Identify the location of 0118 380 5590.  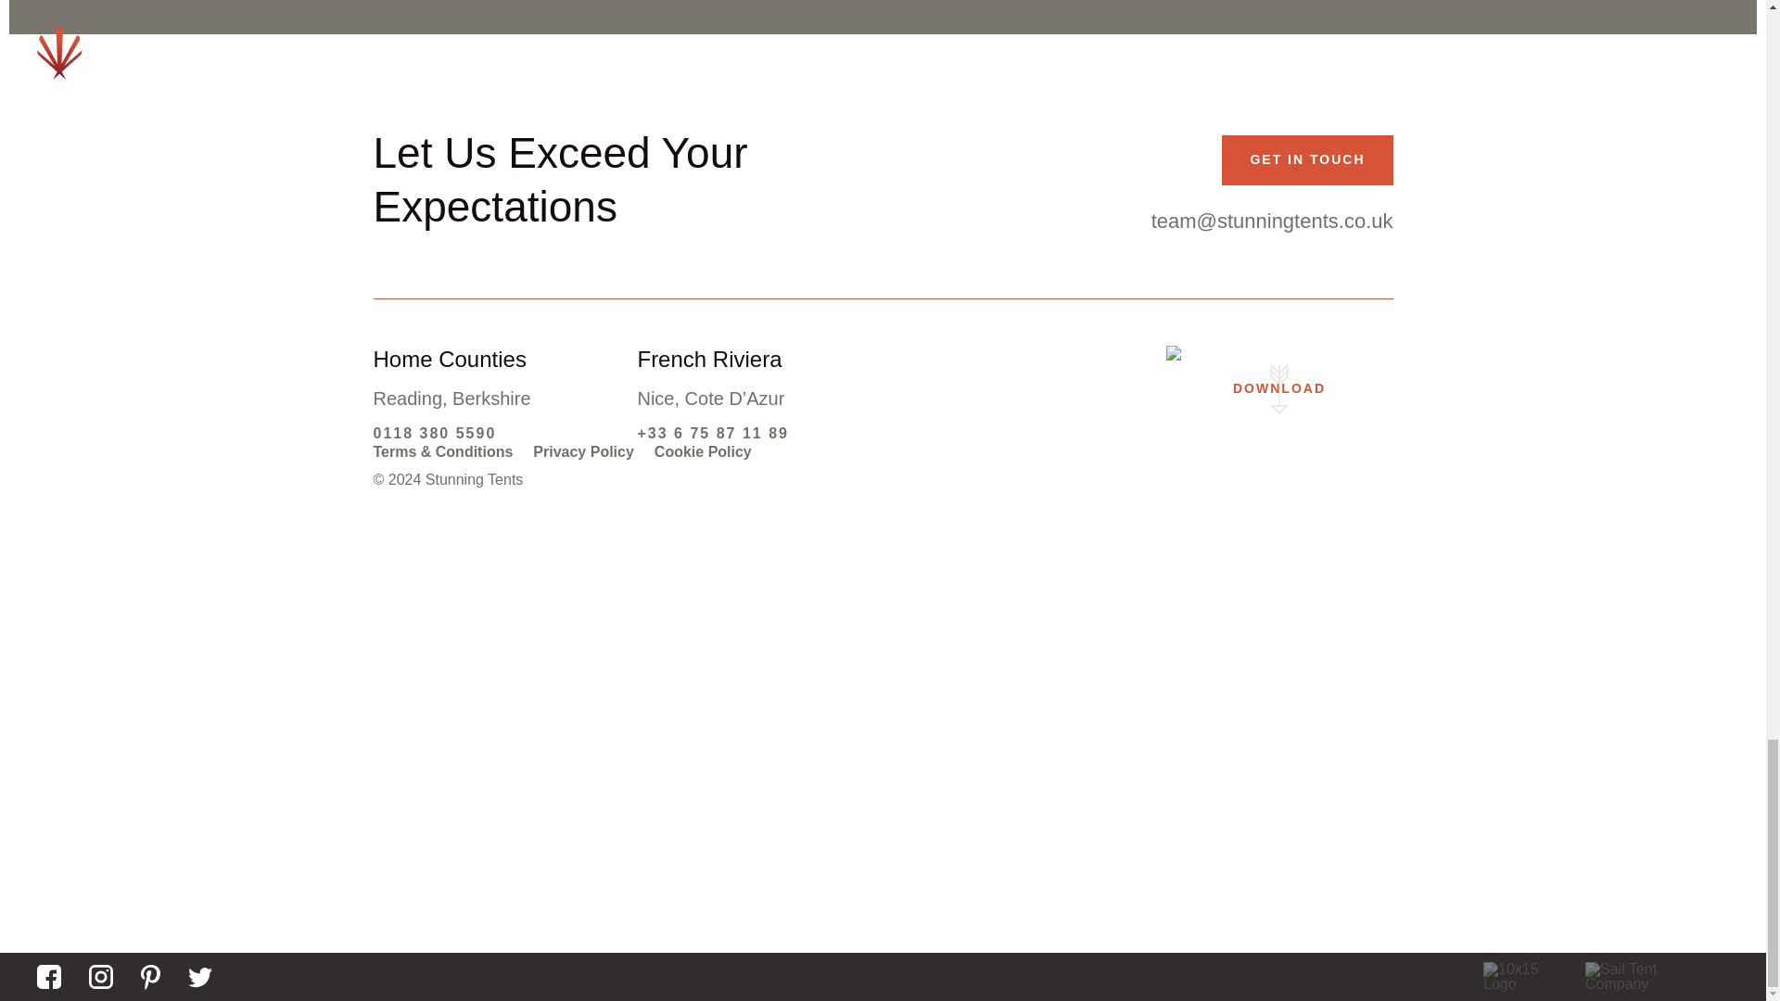
(434, 434).